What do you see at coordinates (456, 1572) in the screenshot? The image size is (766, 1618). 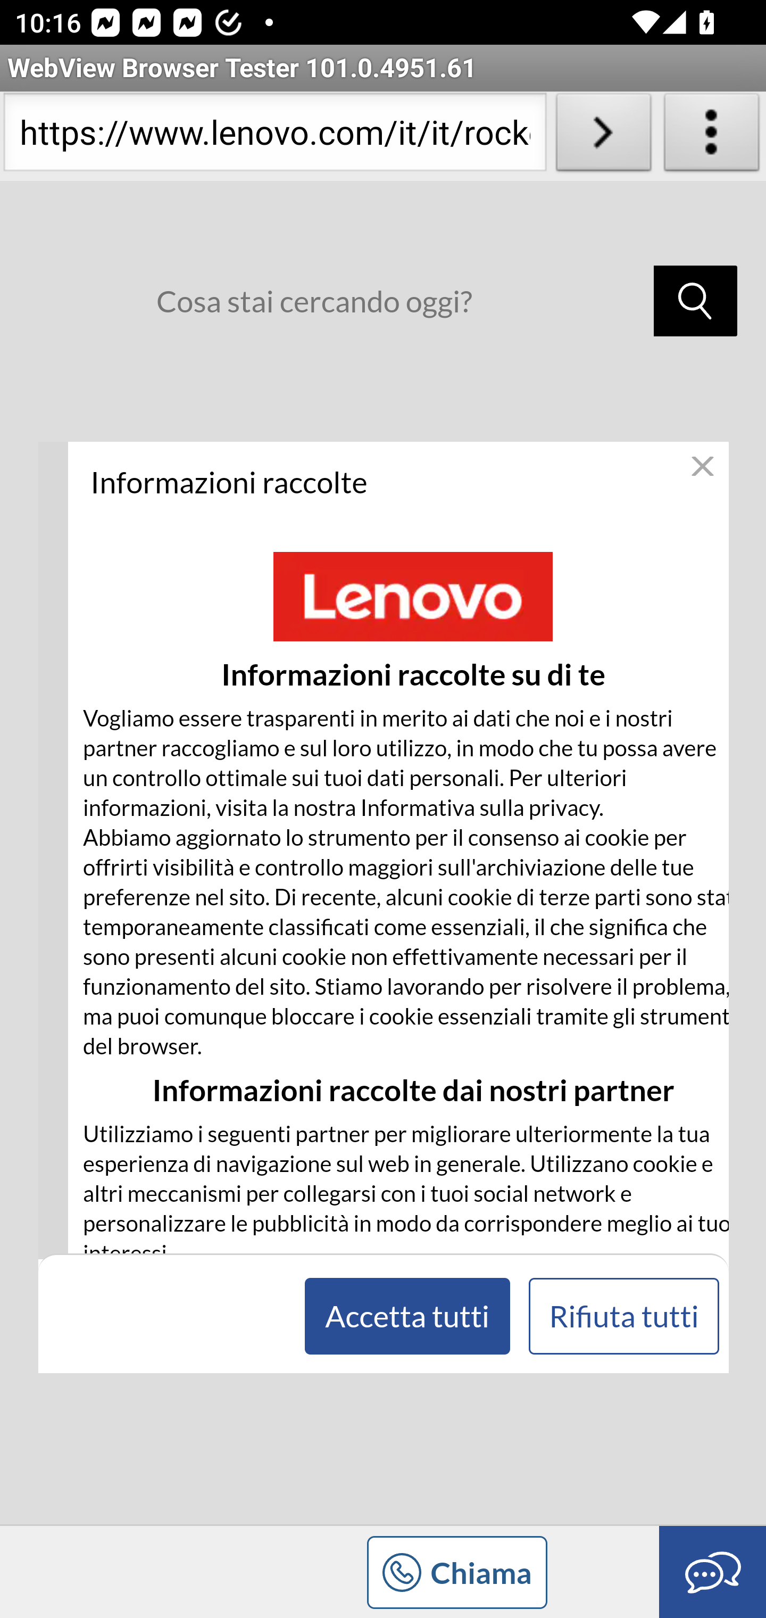 I see `Chiama` at bounding box center [456, 1572].